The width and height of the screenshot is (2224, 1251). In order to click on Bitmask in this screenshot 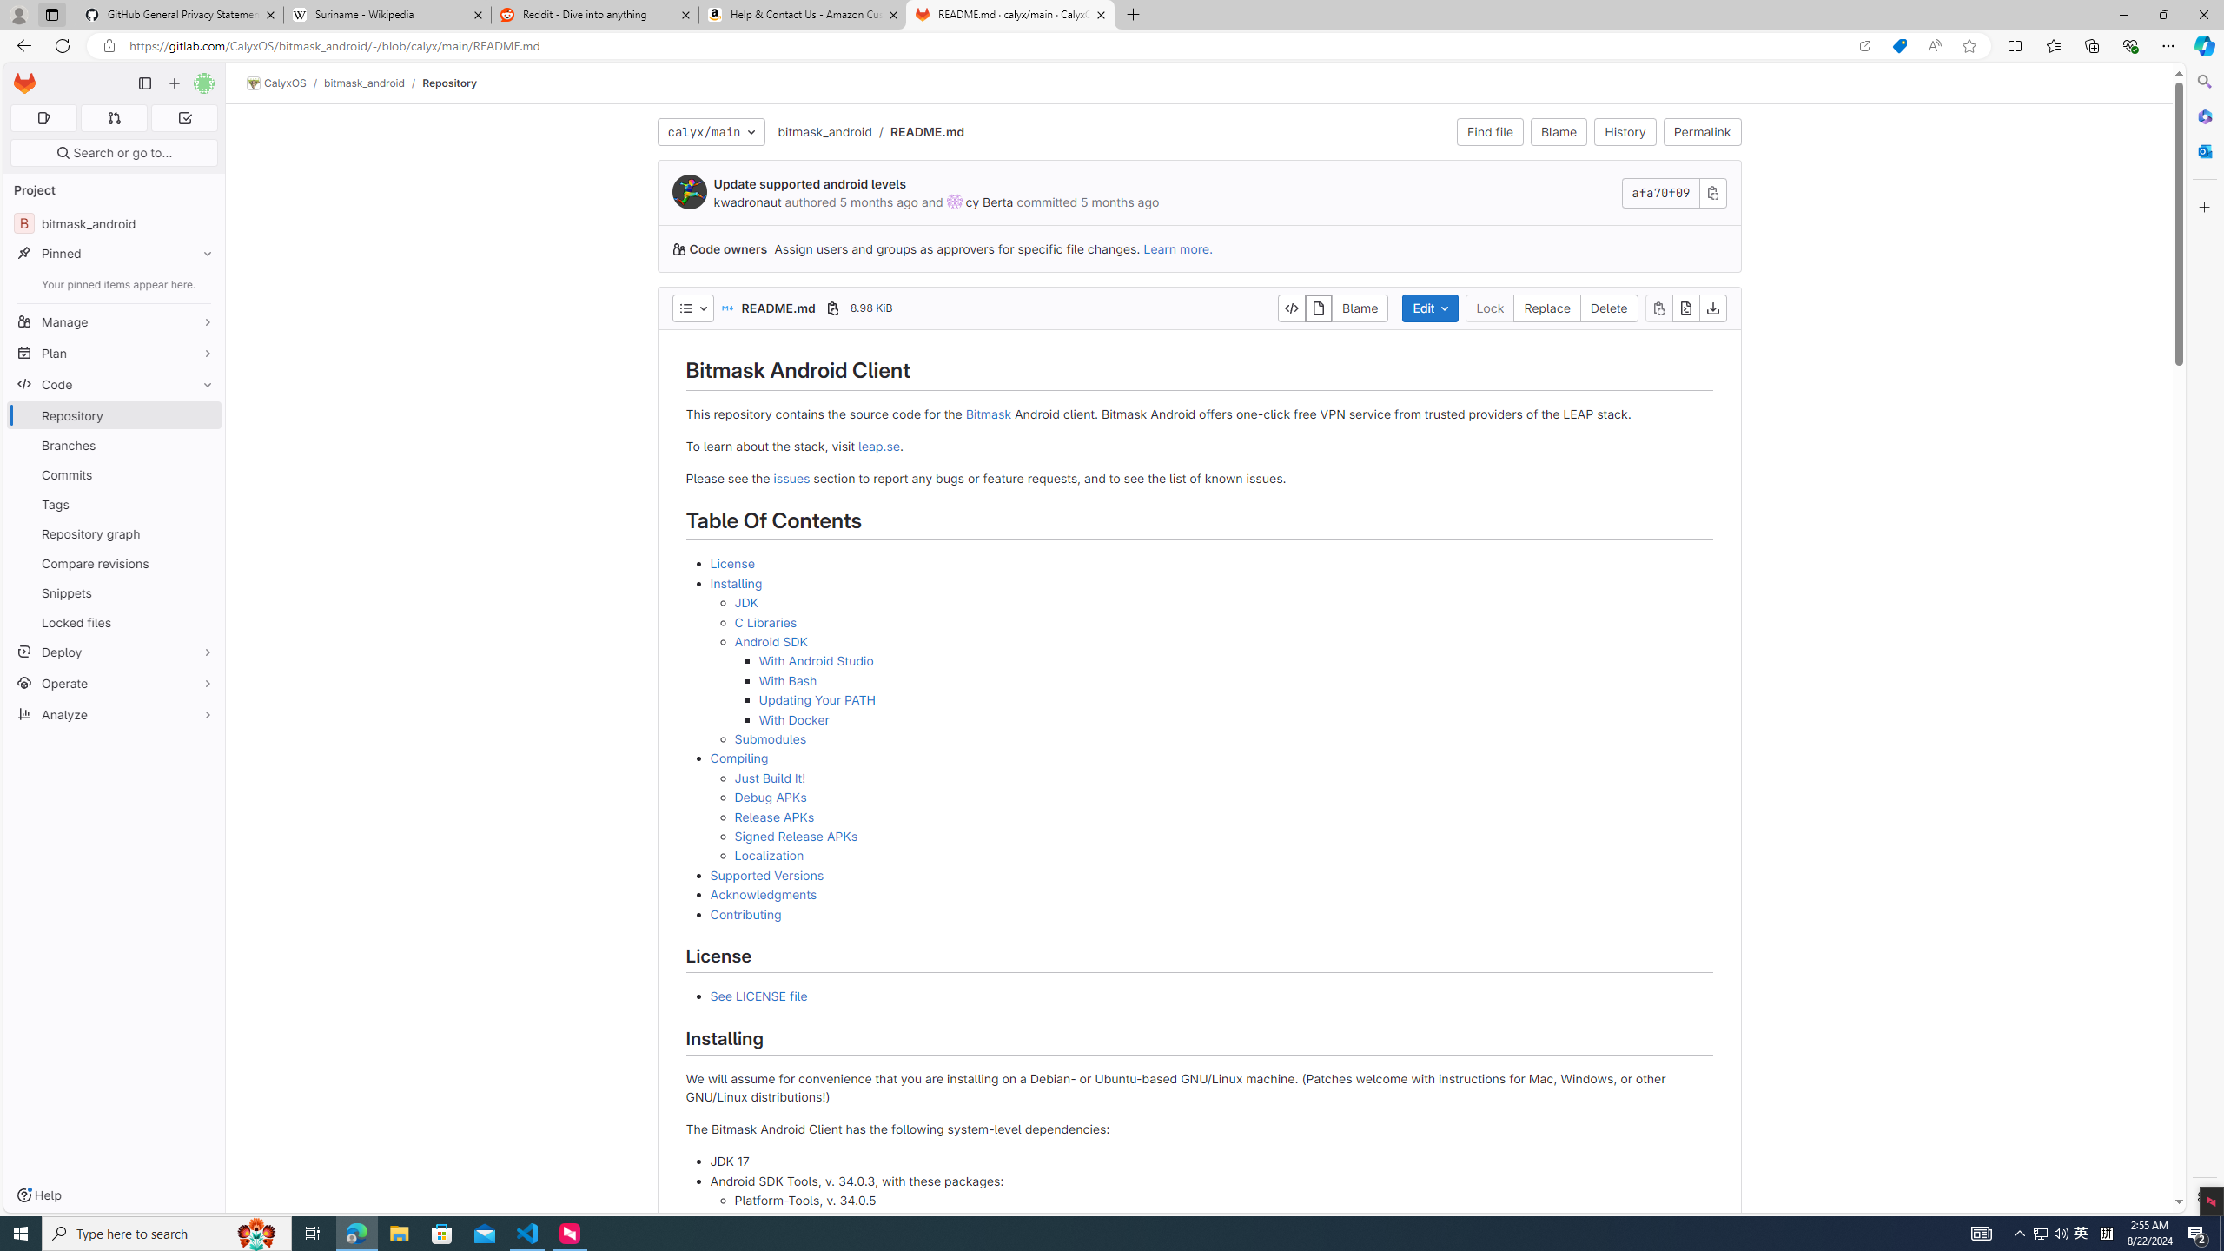, I will do `click(989, 414)`.